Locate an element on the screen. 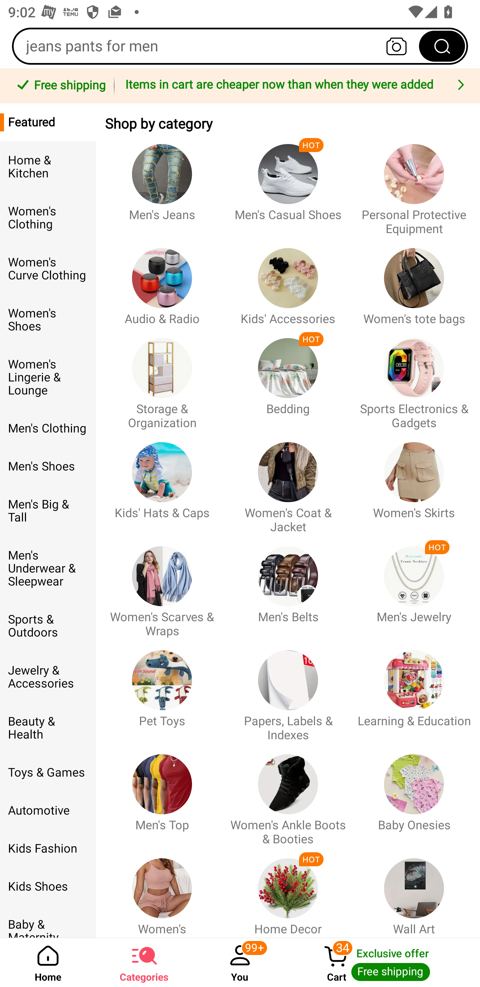 The width and height of the screenshot is (480, 987). Men's Shoes is located at coordinates (48, 466).